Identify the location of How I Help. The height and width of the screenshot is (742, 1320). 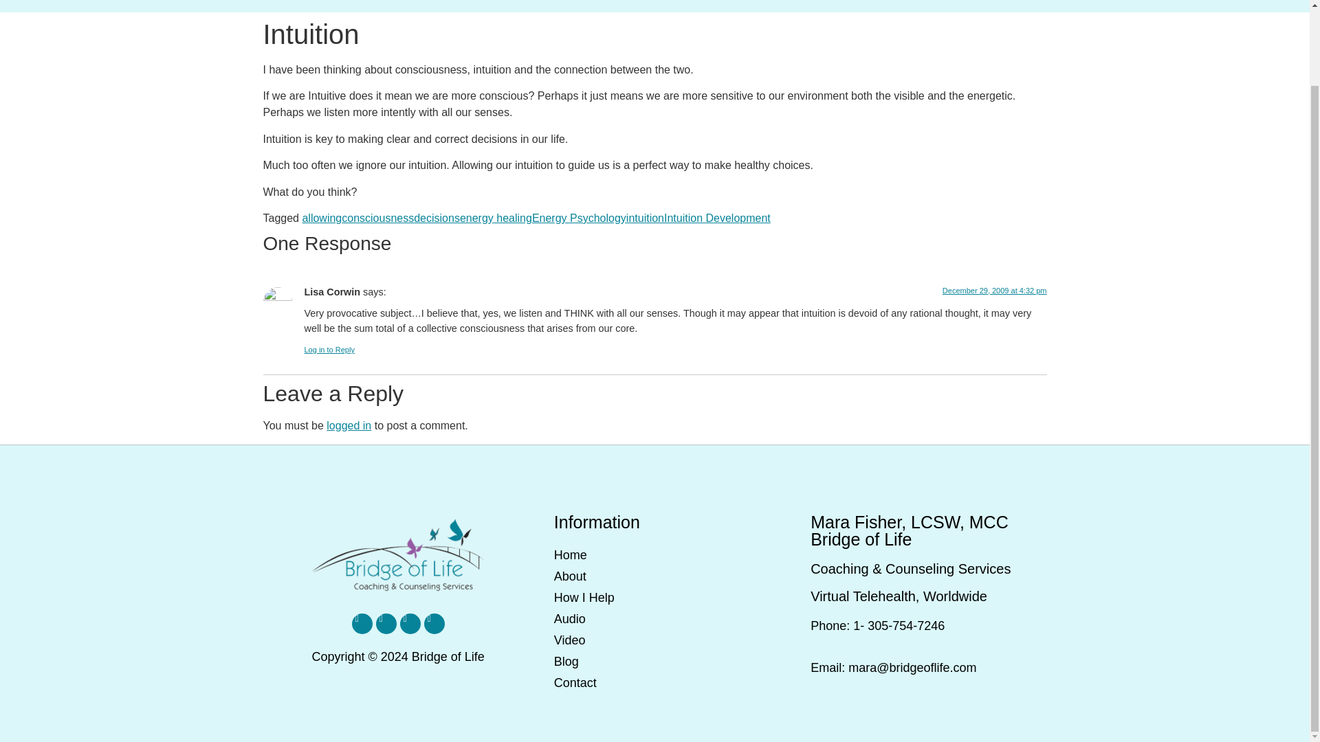
(654, 598).